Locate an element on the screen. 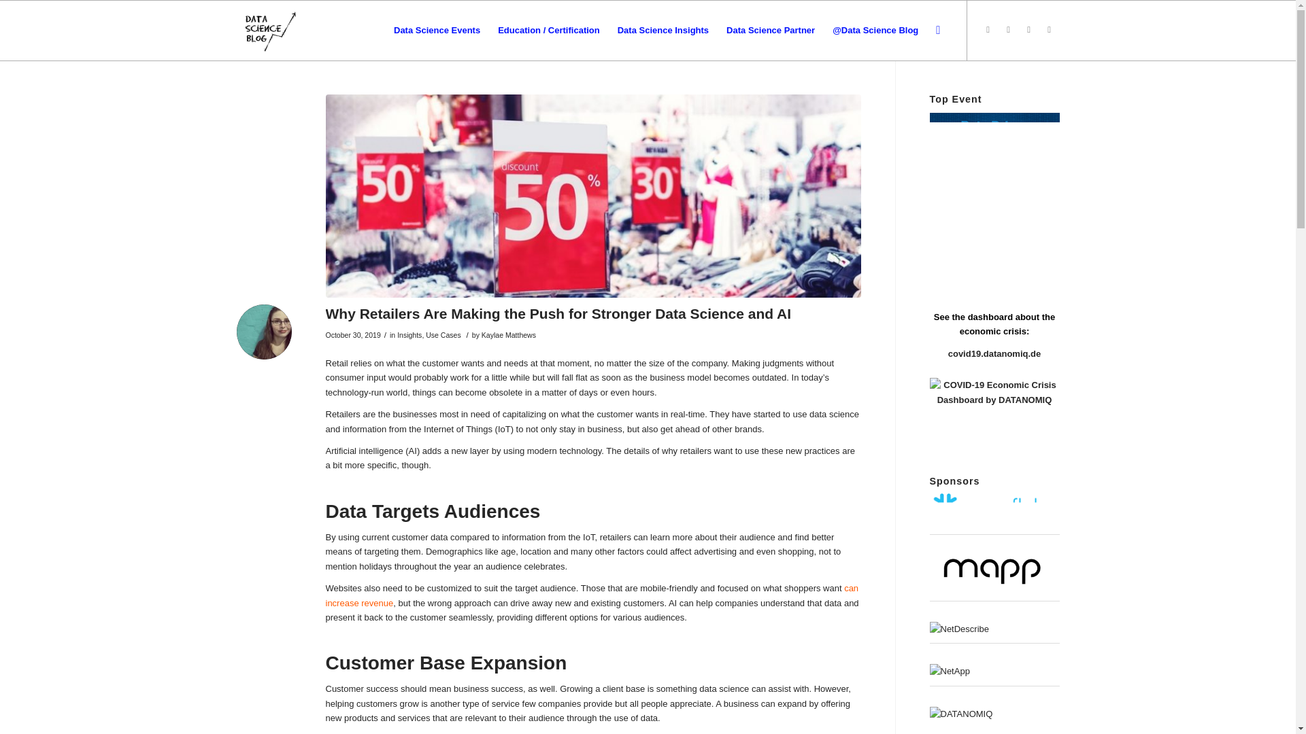 This screenshot has height=734, width=1306. Kaylae Matthews is located at coordinates (509, 334).